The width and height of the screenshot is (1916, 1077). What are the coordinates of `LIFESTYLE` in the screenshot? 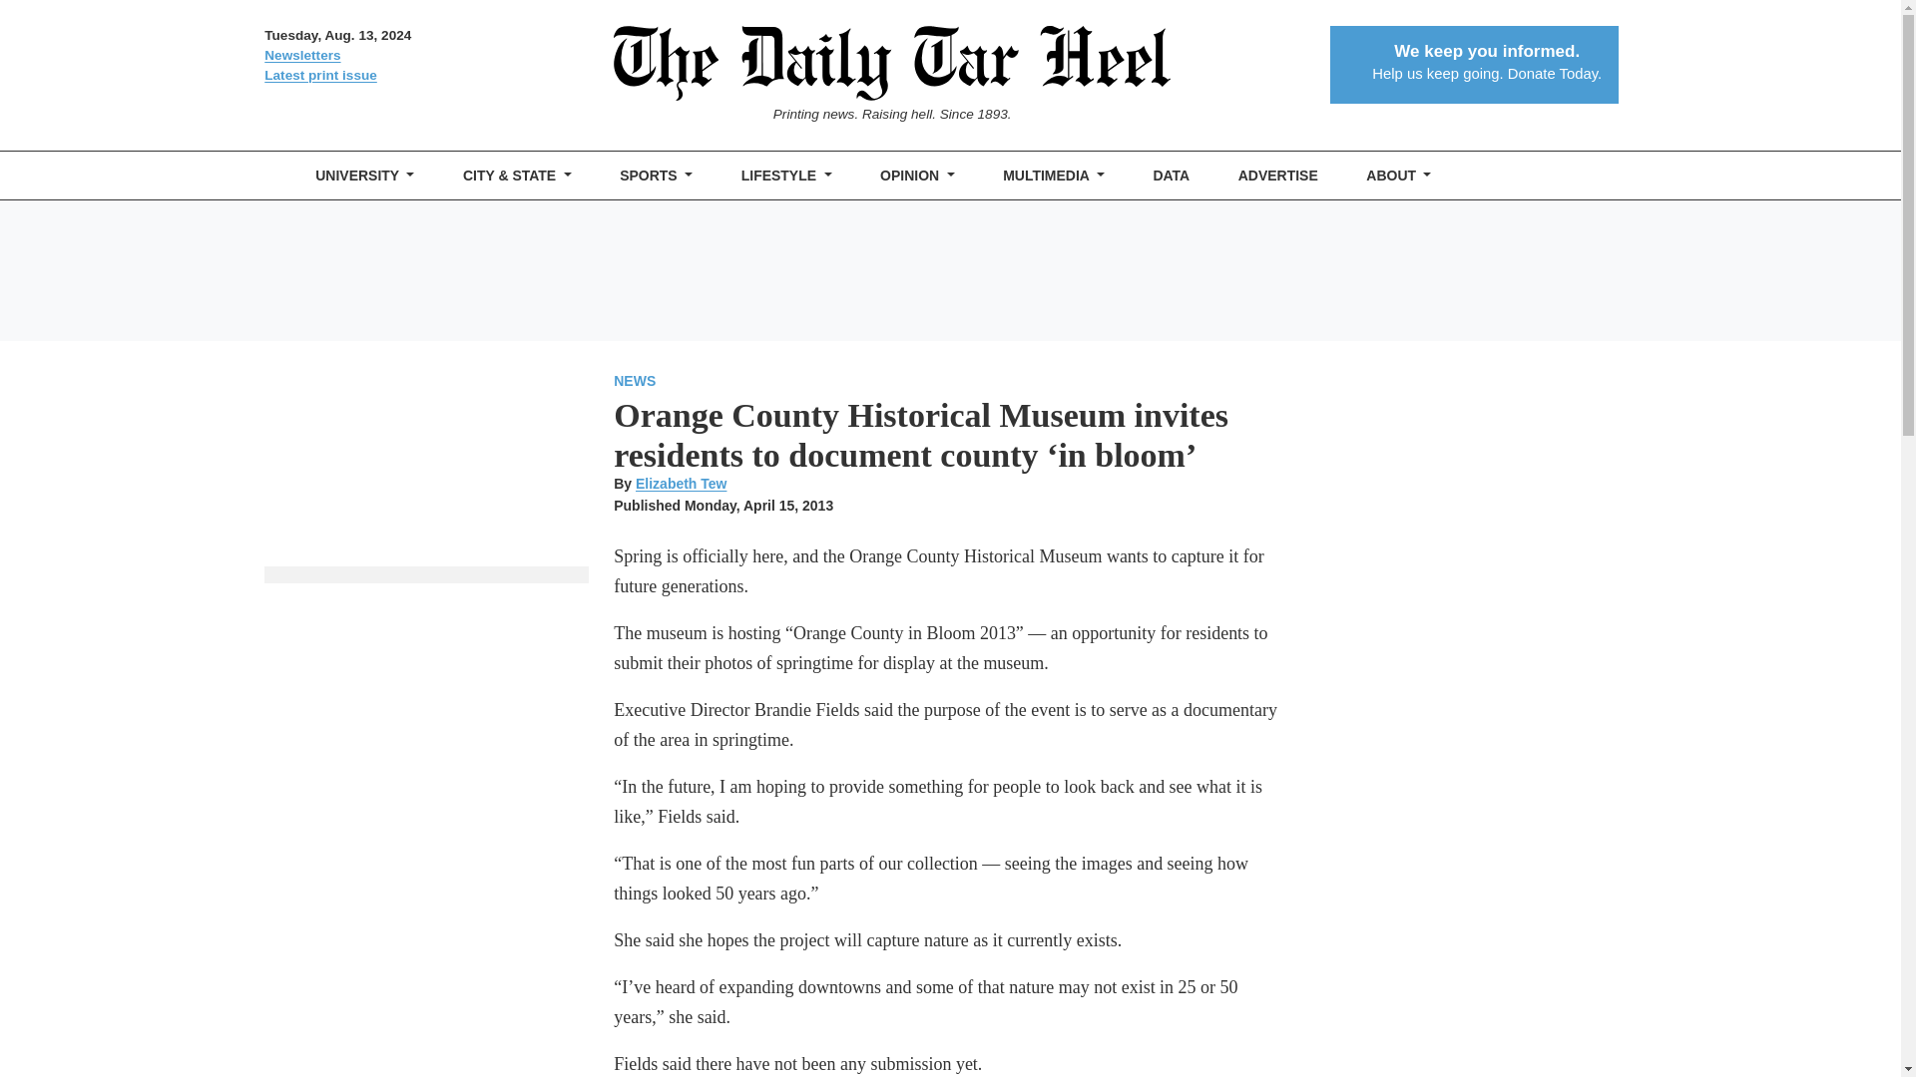 It's located at (786, 175).